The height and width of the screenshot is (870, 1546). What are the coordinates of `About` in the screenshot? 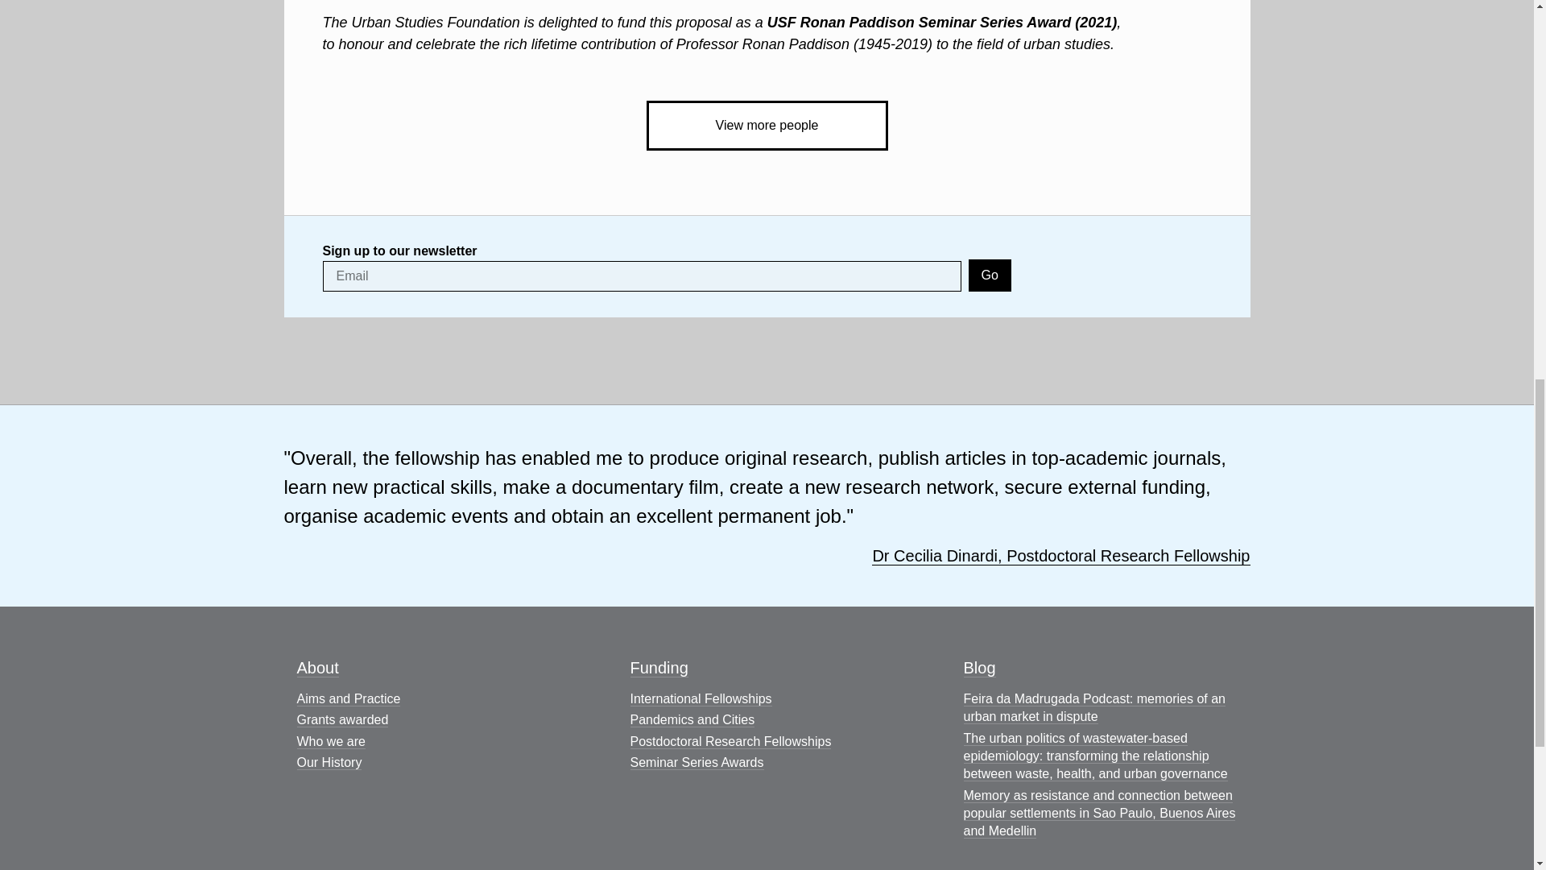 It's located at (317, 668).